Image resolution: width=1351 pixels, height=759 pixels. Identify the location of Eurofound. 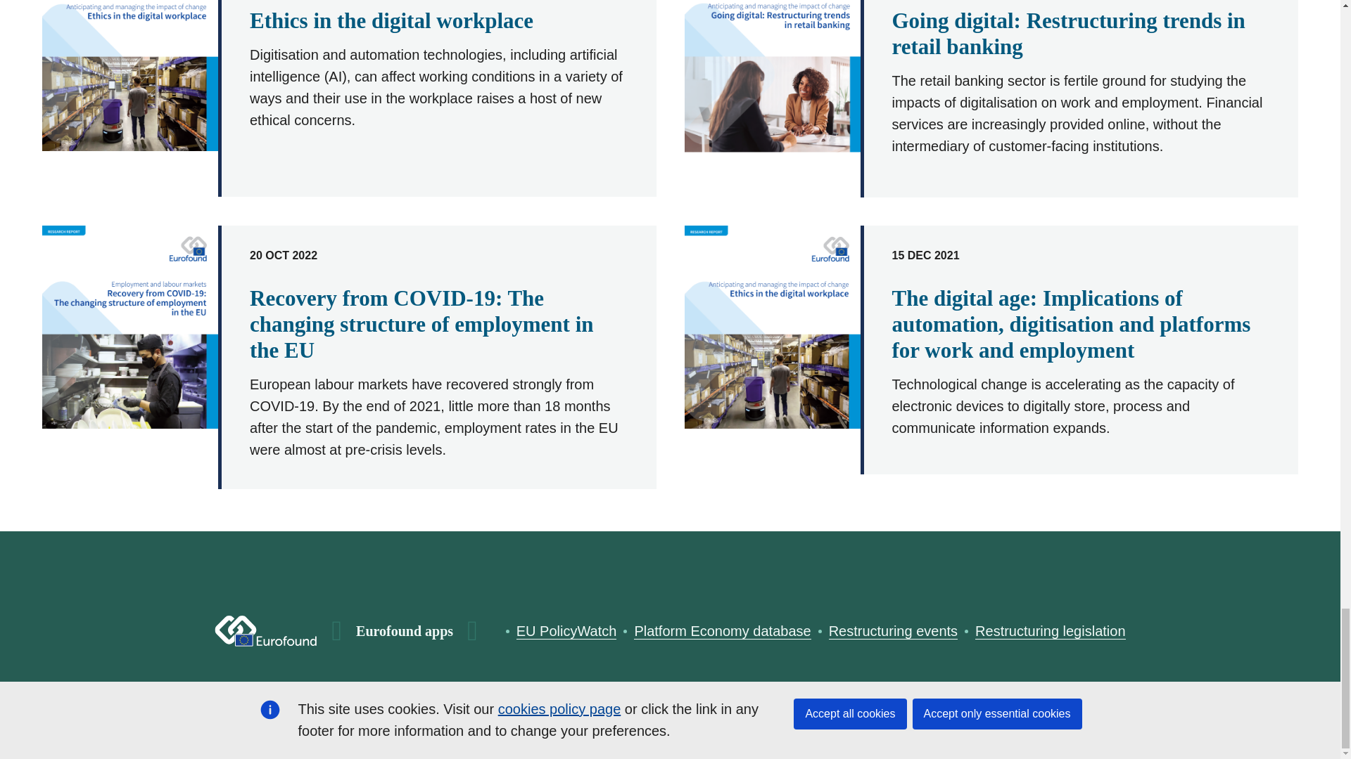
(266, 631).